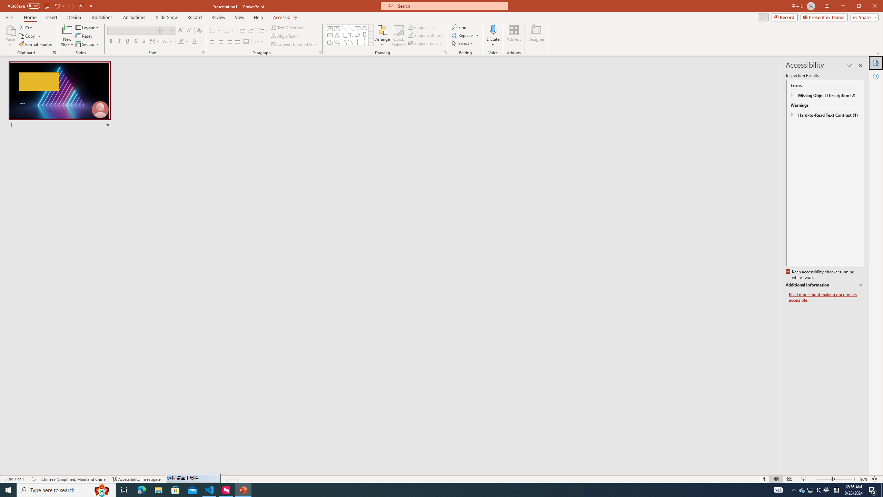  What do you see at coordinates (493, 42) in the screenshot?
I see `More Options` at bounding box center [493, 42].